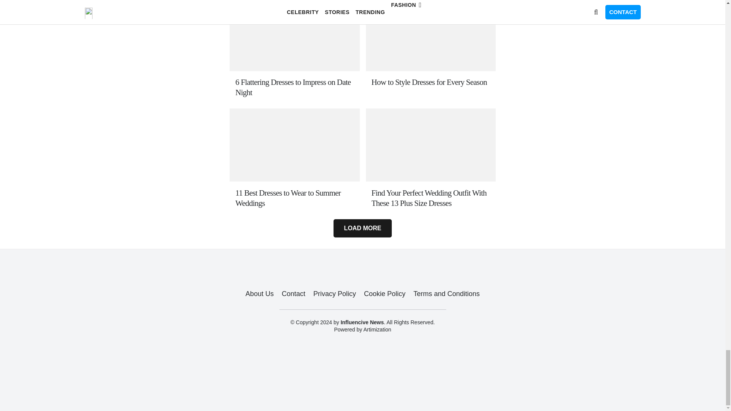 The width and height of the screenshot is (731, 411). I want to click on 11 Best Dresses to Wear to Summer Weddings, so click(295, 198).